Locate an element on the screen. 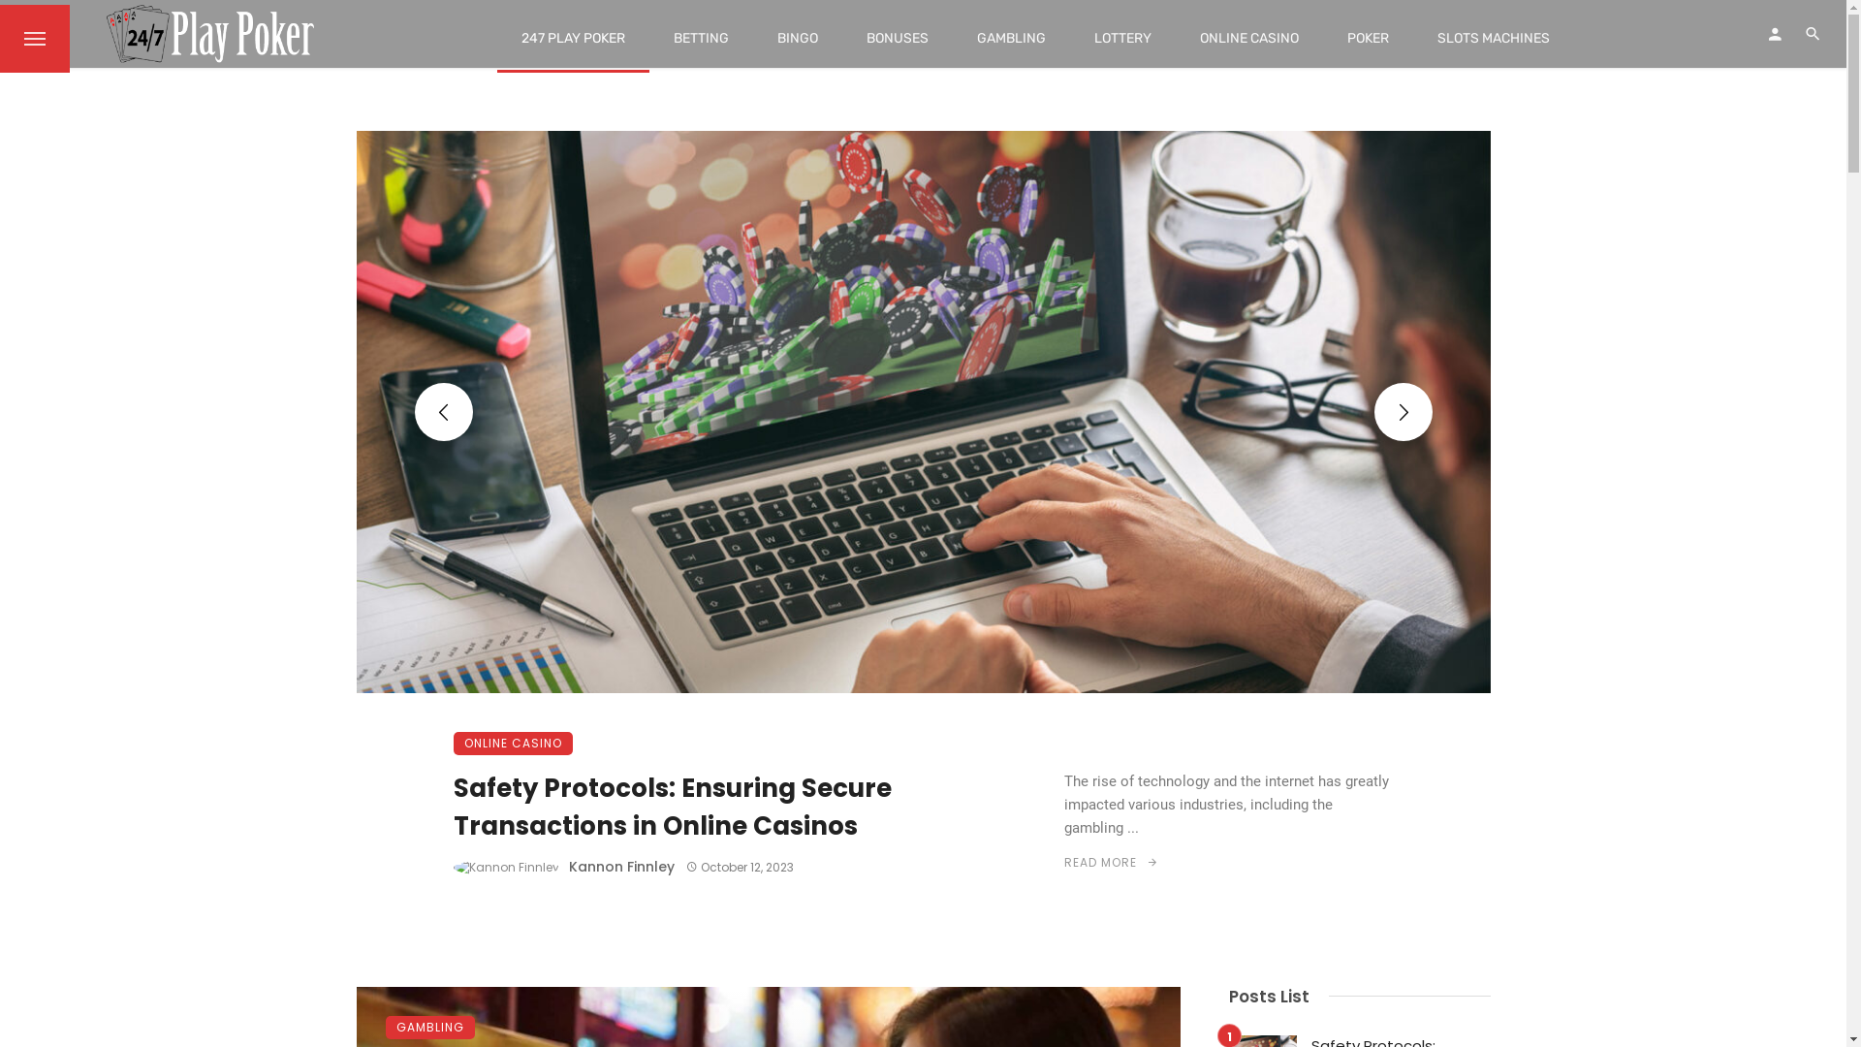  POKER is located at coordinates (1369, 39).